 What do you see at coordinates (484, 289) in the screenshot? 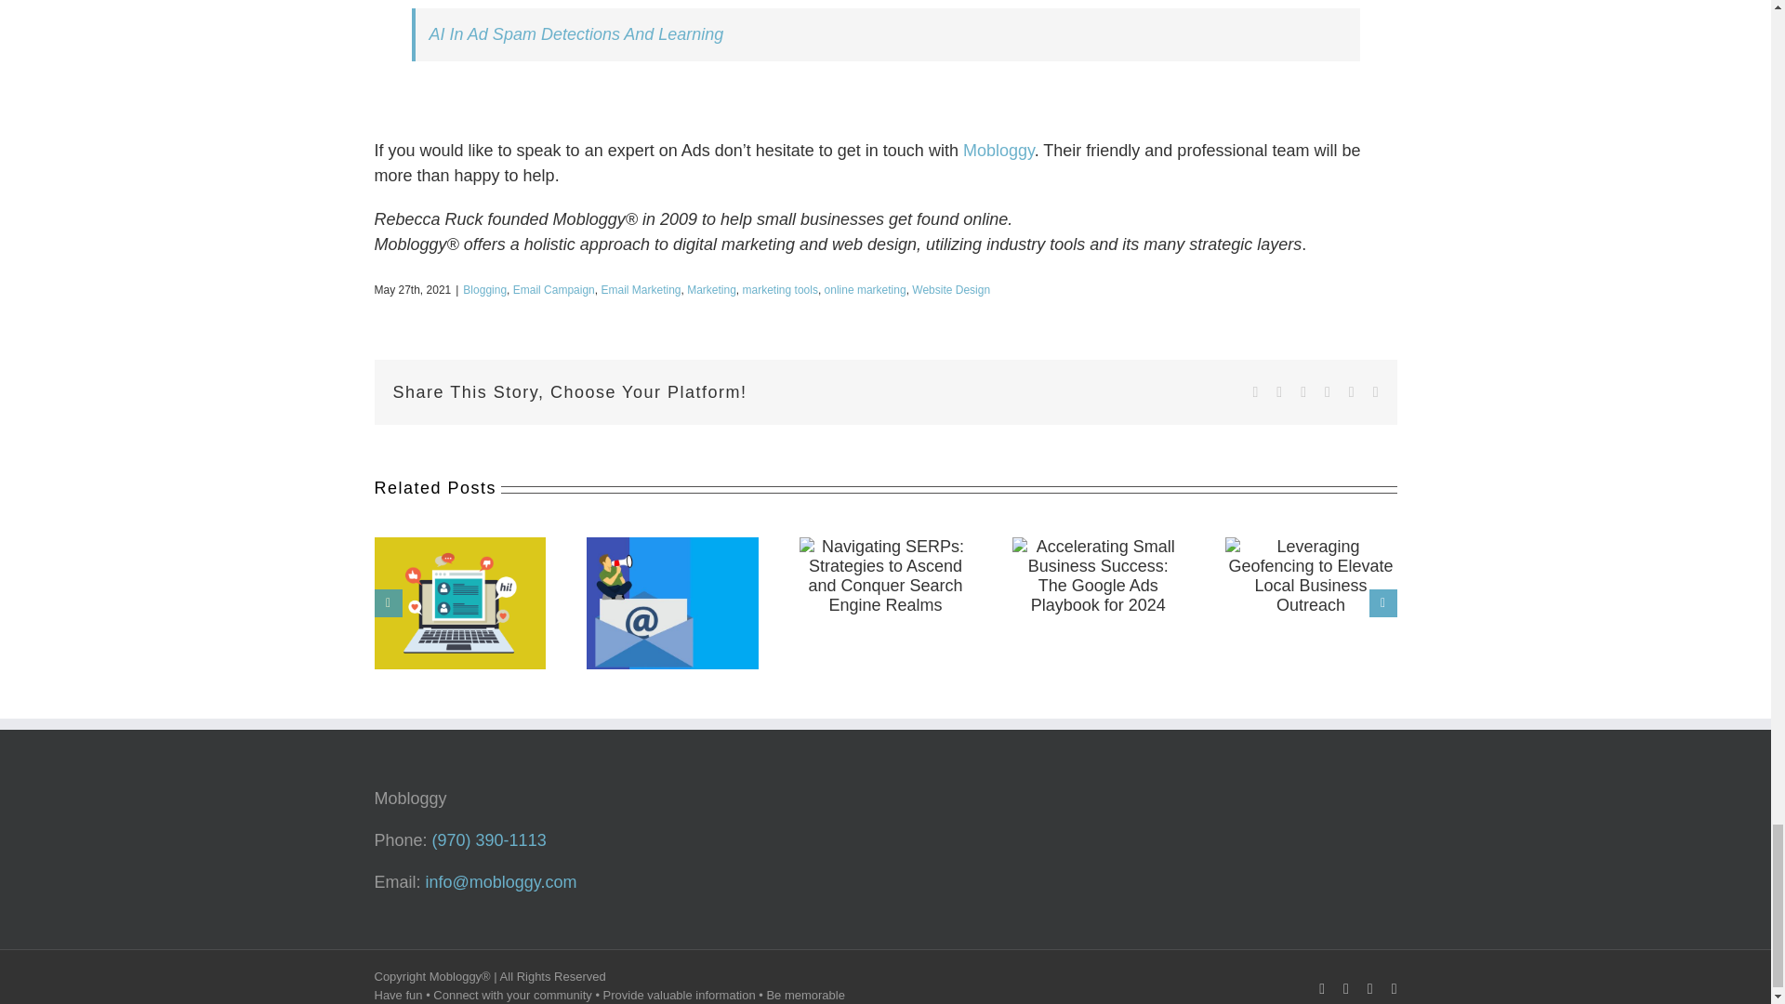
I see `Blogging` at bounding box center [484, 289].